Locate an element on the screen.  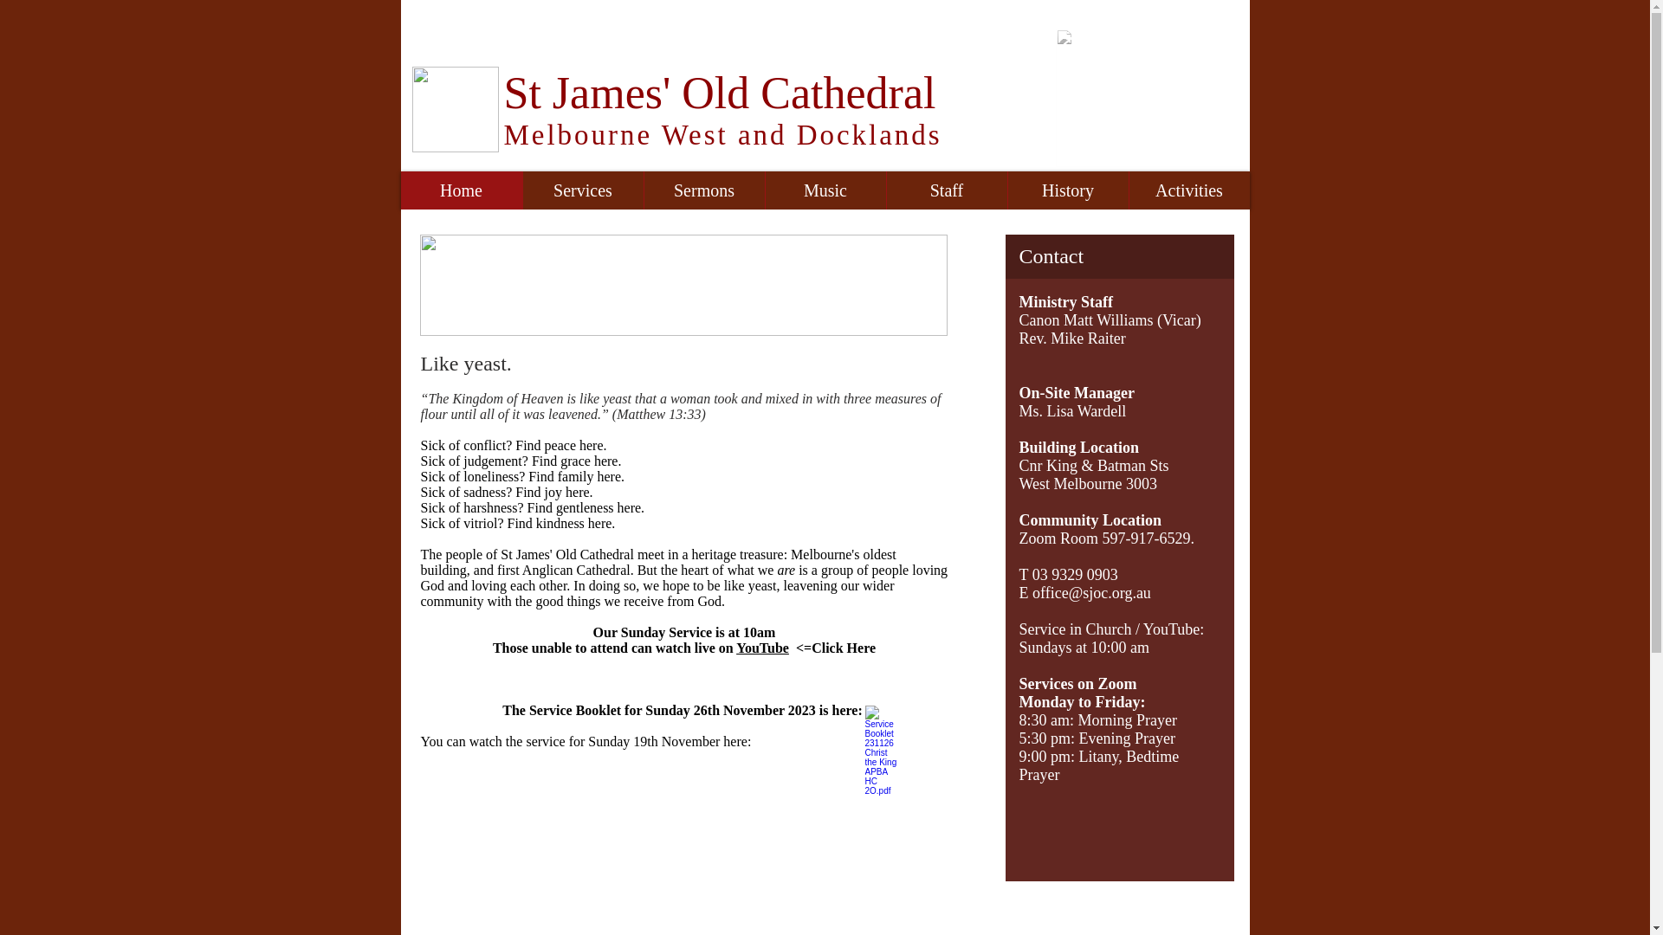
Cnr King & Batman Sts
West Melbourne 3003 is located at coordinates (1093, 474).